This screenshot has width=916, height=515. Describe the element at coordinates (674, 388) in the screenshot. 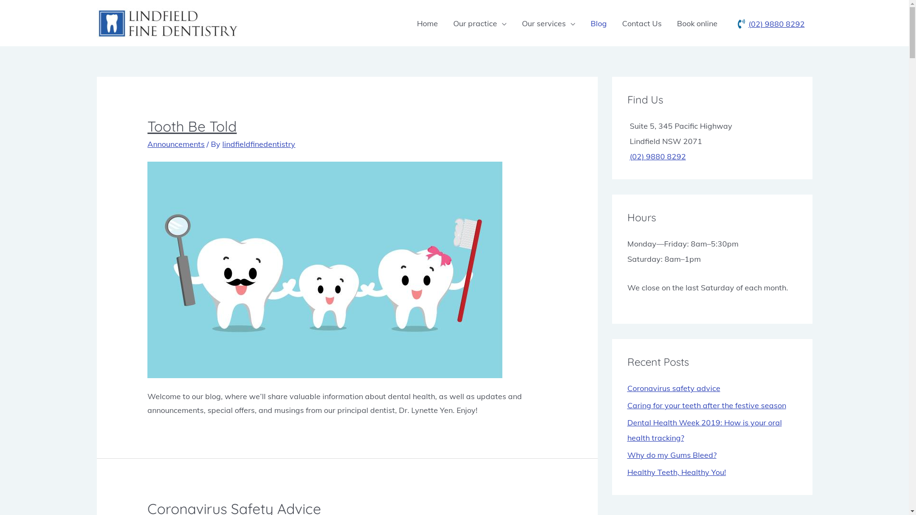

I see `Coronavirus safety advice` at that location.